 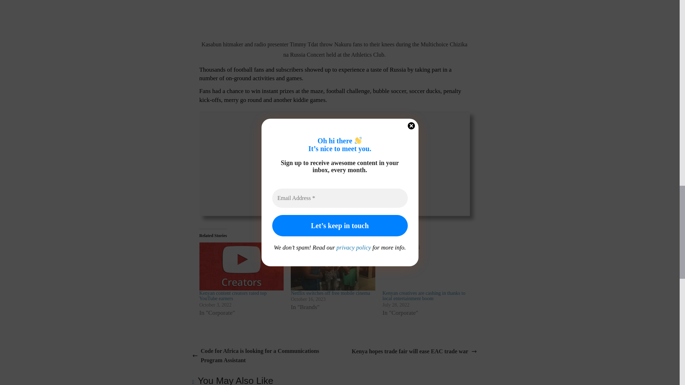 I want to click on Kenyan content creators rated top YouTube earners, so click(x=233, y=296).